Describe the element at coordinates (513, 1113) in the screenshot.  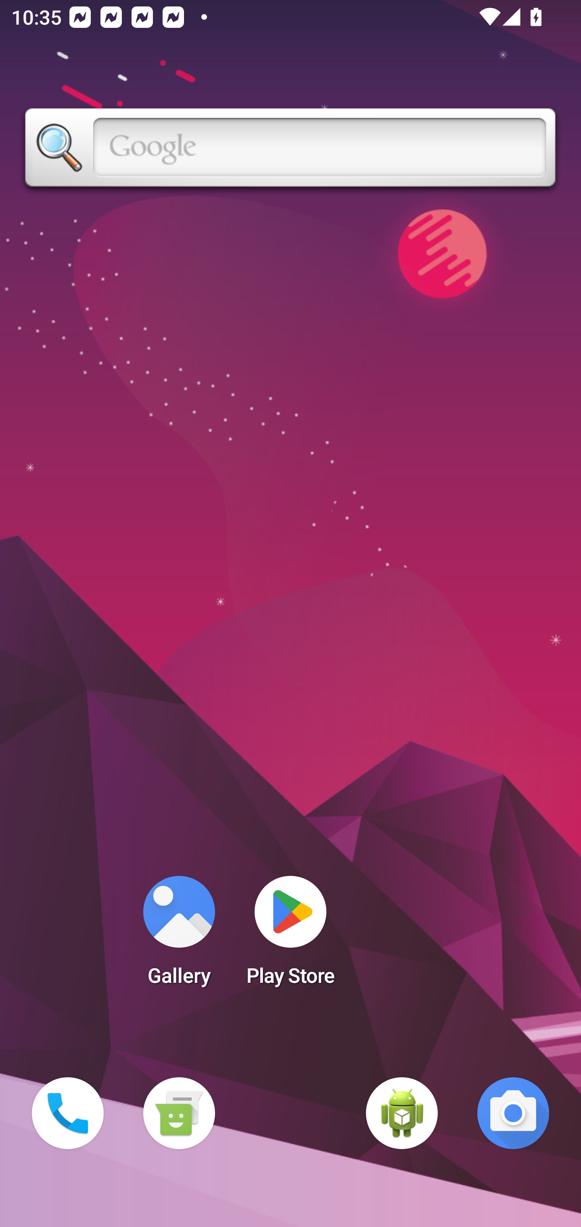
I see `Camera` at that location.